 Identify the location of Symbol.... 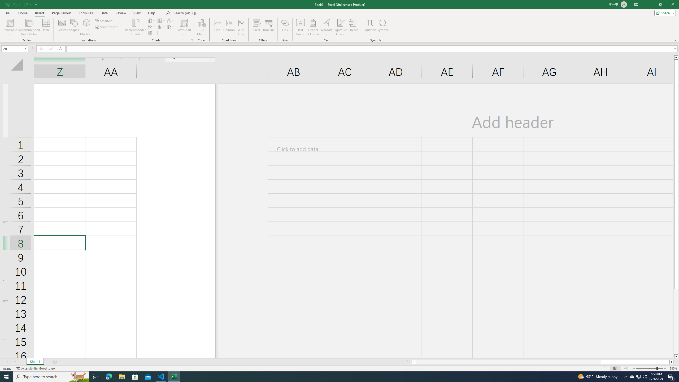
(383, 27).